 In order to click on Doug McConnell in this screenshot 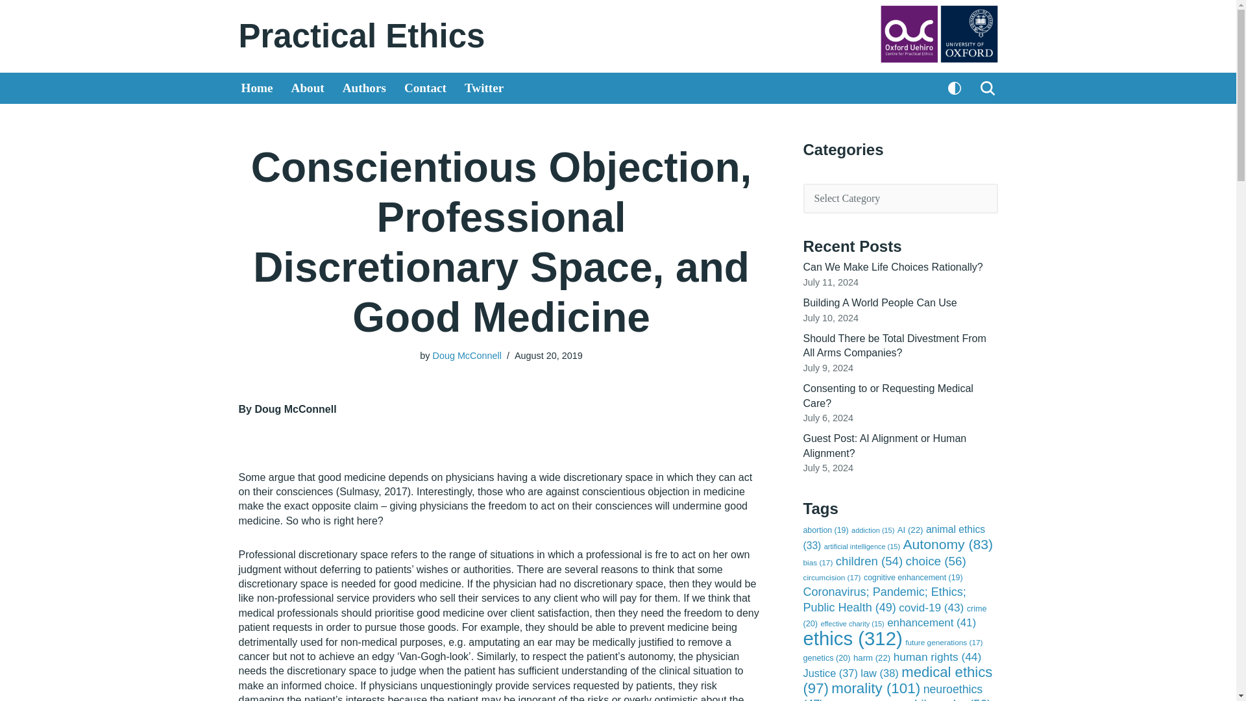, I will do `click(466, 356)`.